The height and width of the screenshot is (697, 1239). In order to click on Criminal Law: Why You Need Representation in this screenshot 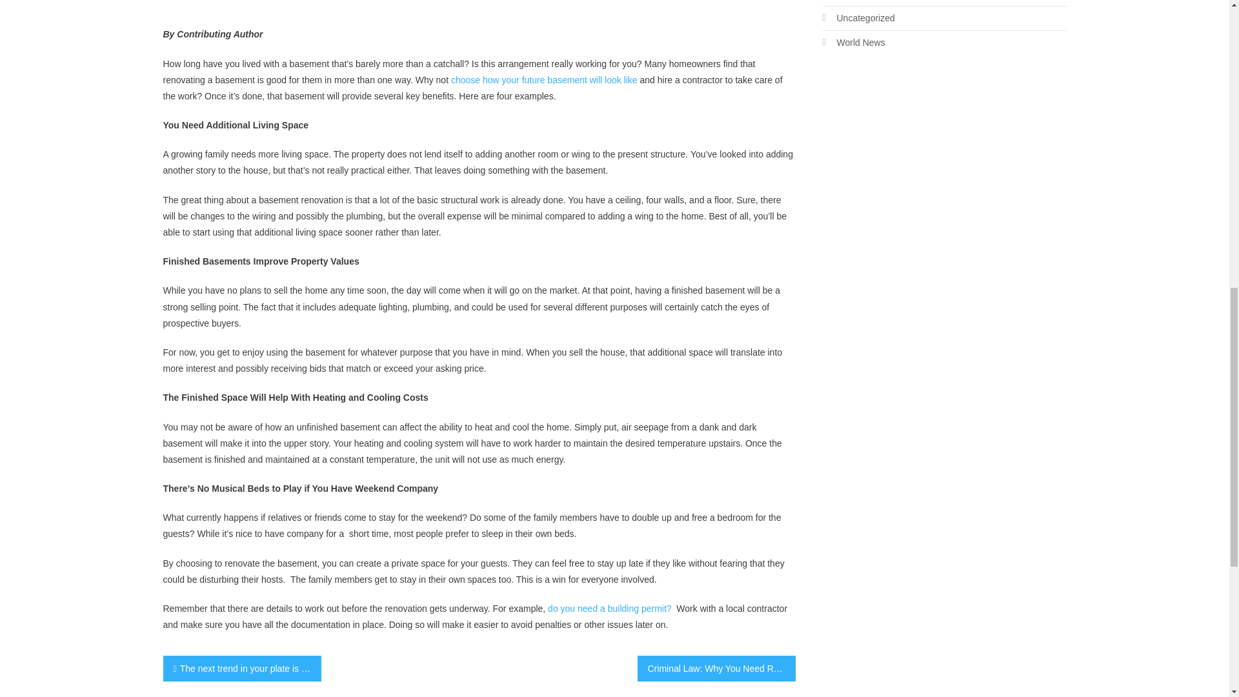, I will do `click(716, 669)`.